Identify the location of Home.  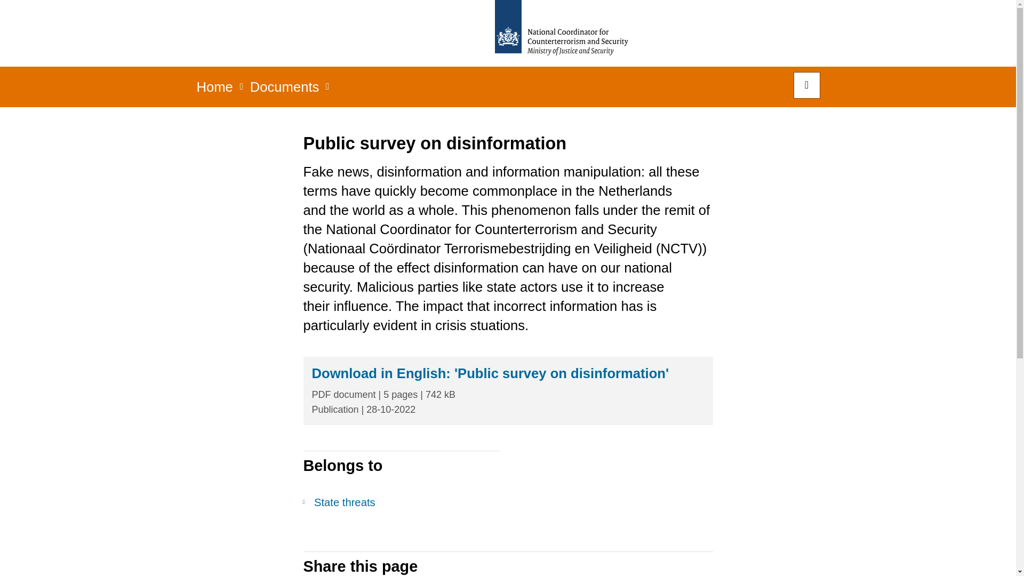
(214, 90).